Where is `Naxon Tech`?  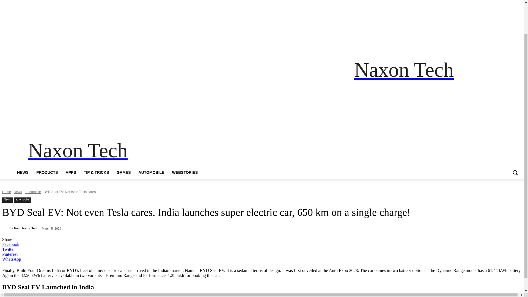 Naxon Tech is located at coordinates (78, 150).